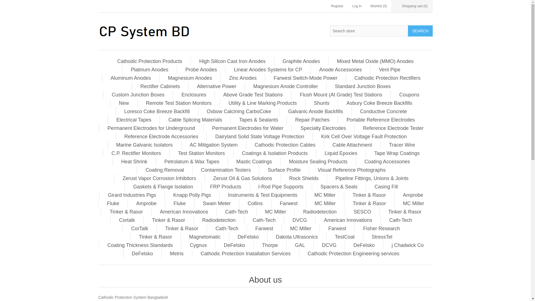 This screenshot has width=535, height=301. What do you see at coordinates (390, 70) in the screenshot?
I see `Vent Pipe` at bounding box center [390, 70].